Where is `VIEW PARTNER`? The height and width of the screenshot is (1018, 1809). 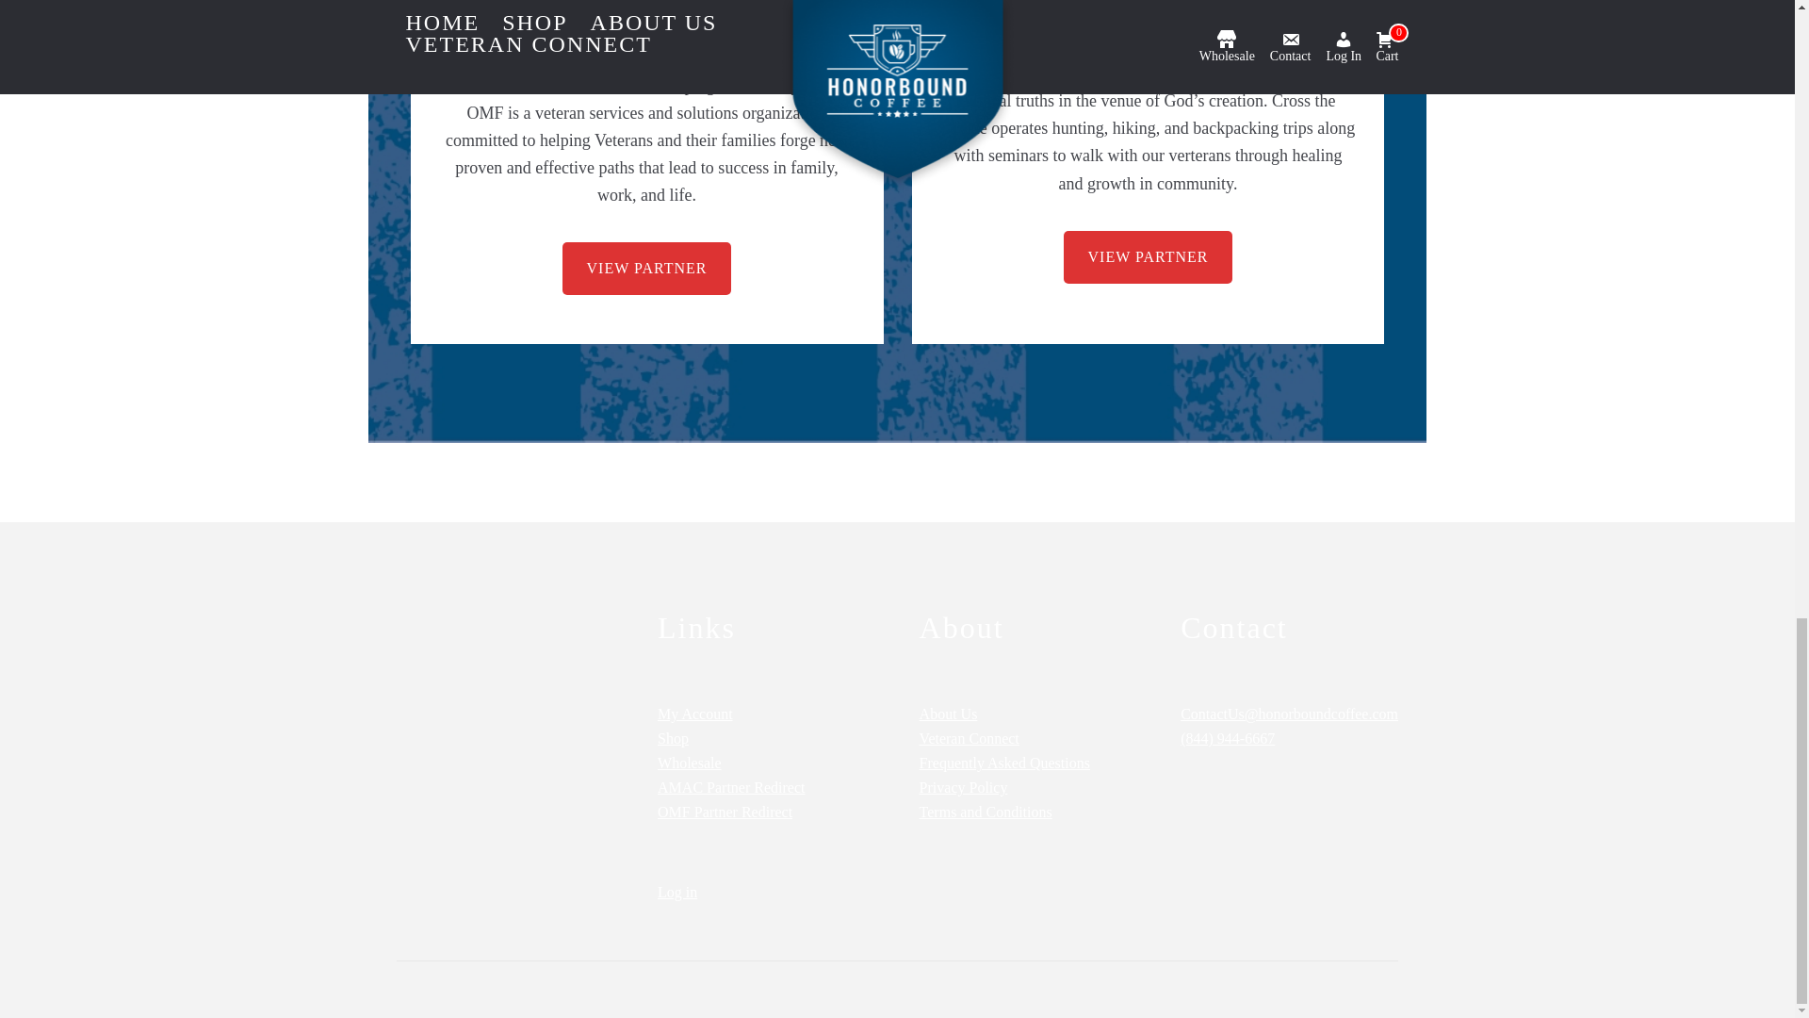
VIEW PARTNER is located at coordinates (1148, 257).